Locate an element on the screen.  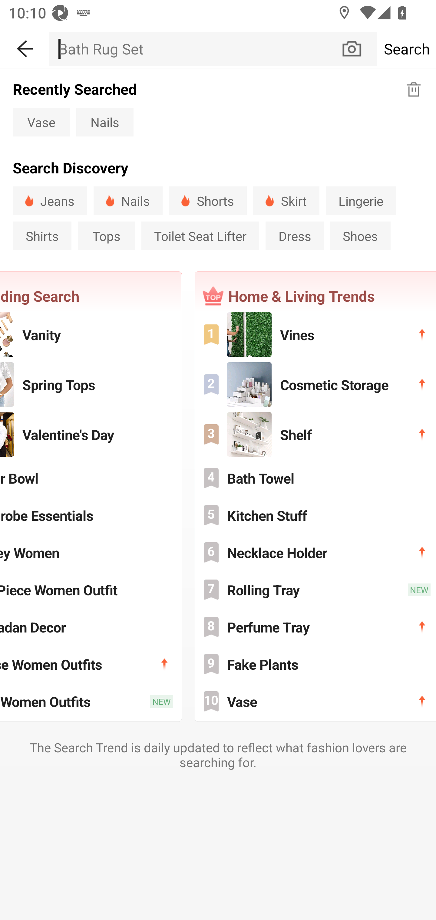
Necklace Holder 6 Necklace Holder is located at coordinates (315, 552).